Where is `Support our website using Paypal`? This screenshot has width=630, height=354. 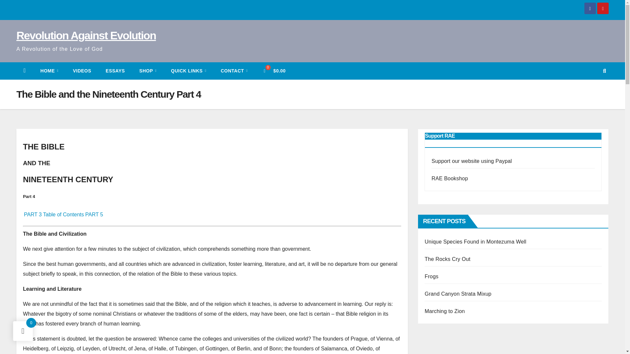 Support our website using Paypal is located at coordinates (472, 161).